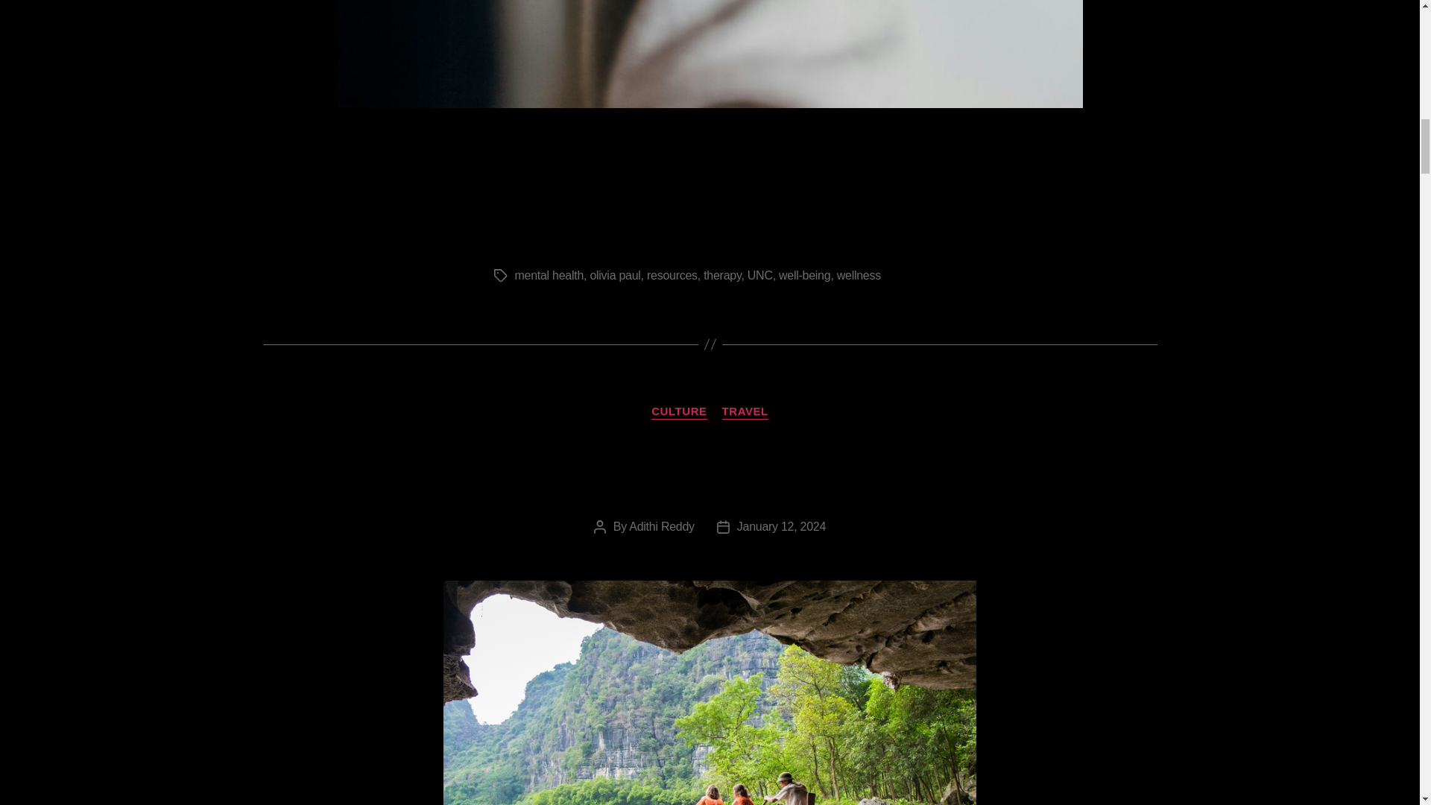 The height and width of the screenshot is (805, 1431). What do you see at coordinates (549, 275) in the screenshot?
I see `mental health` at bounding box center [549, 275].